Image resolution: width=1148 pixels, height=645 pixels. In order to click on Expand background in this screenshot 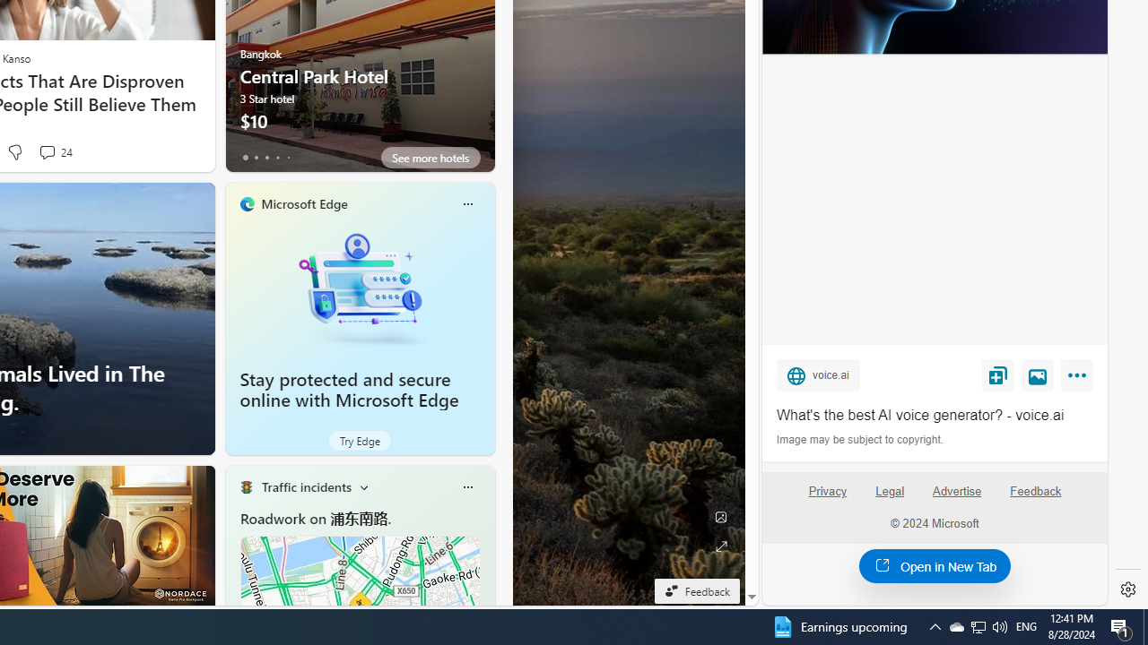, I will do `click(720, 546)`.